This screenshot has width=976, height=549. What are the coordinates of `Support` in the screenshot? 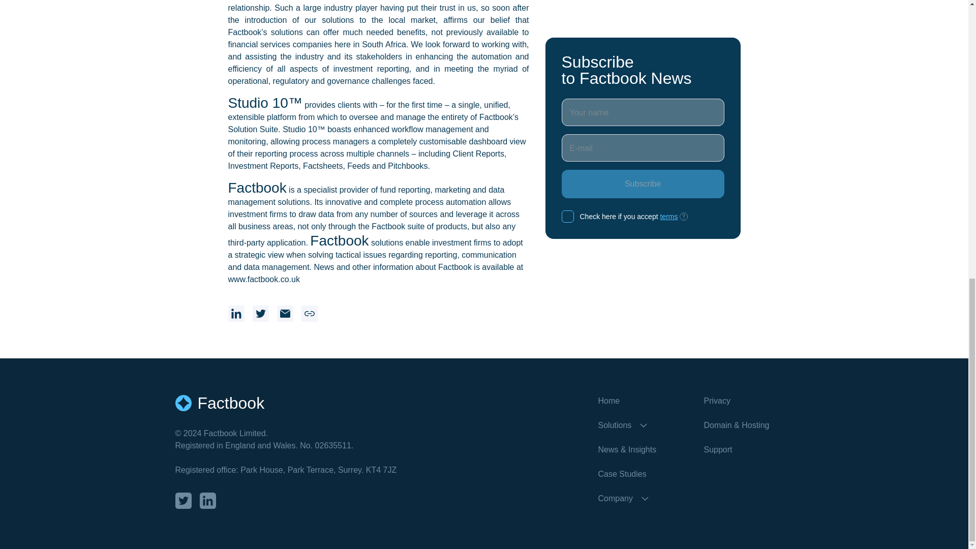 It's located at (748, 449).